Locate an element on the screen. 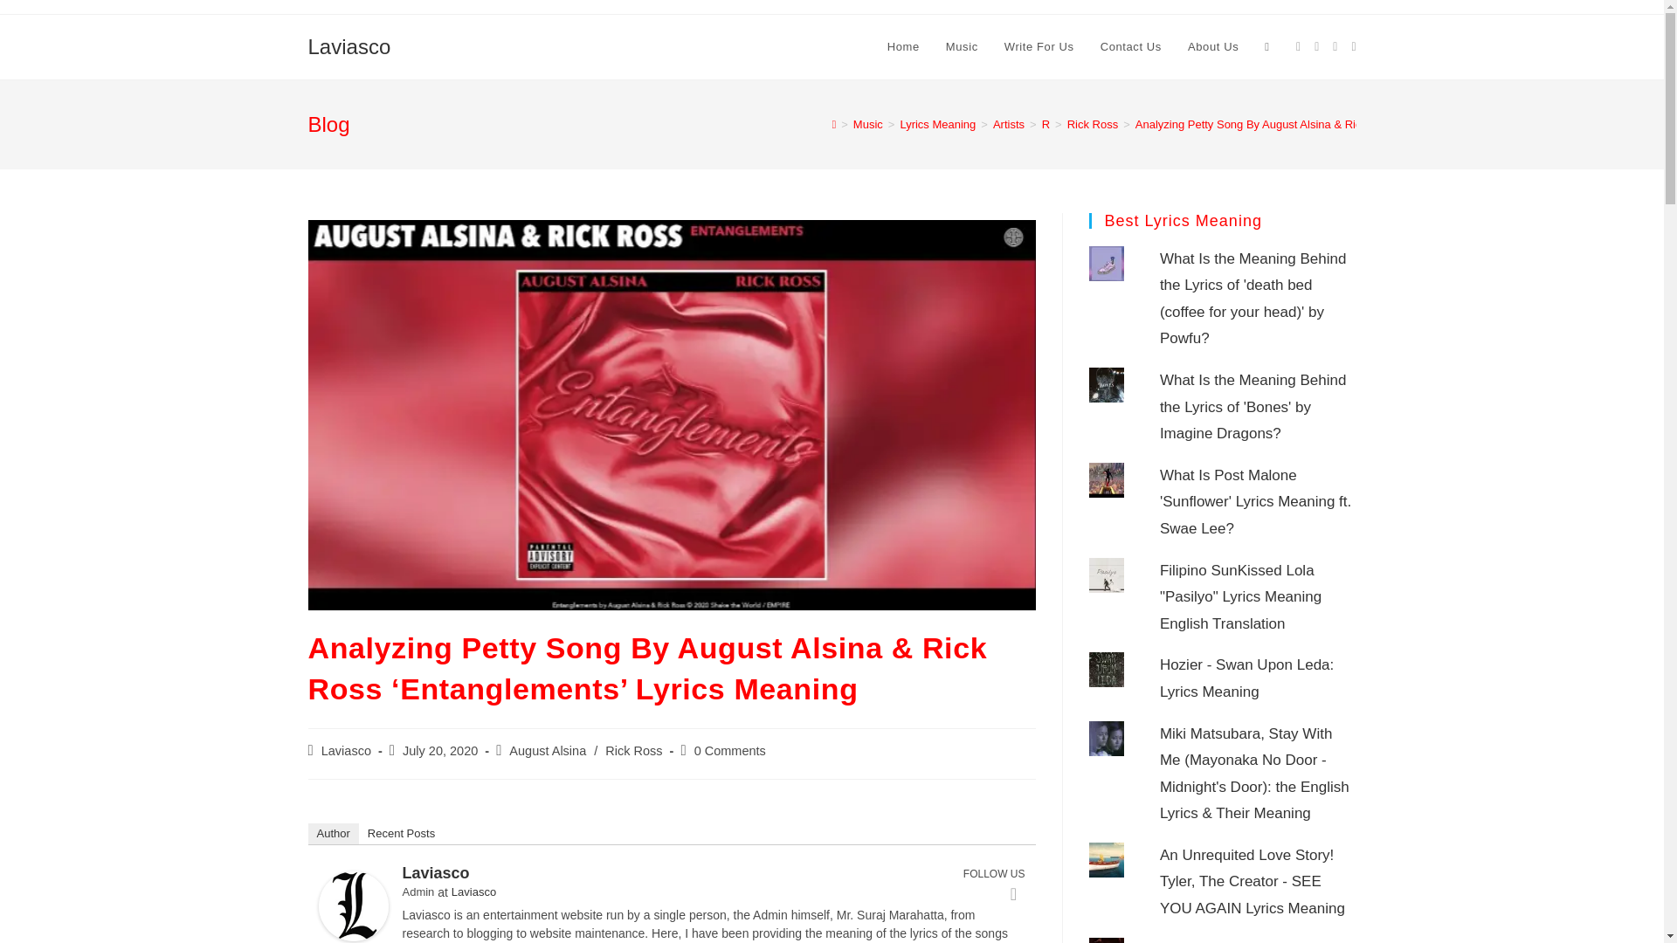 Image resolution: width=1677 pixels, height=943 pixels. Music is located at coordinates (961, 47).